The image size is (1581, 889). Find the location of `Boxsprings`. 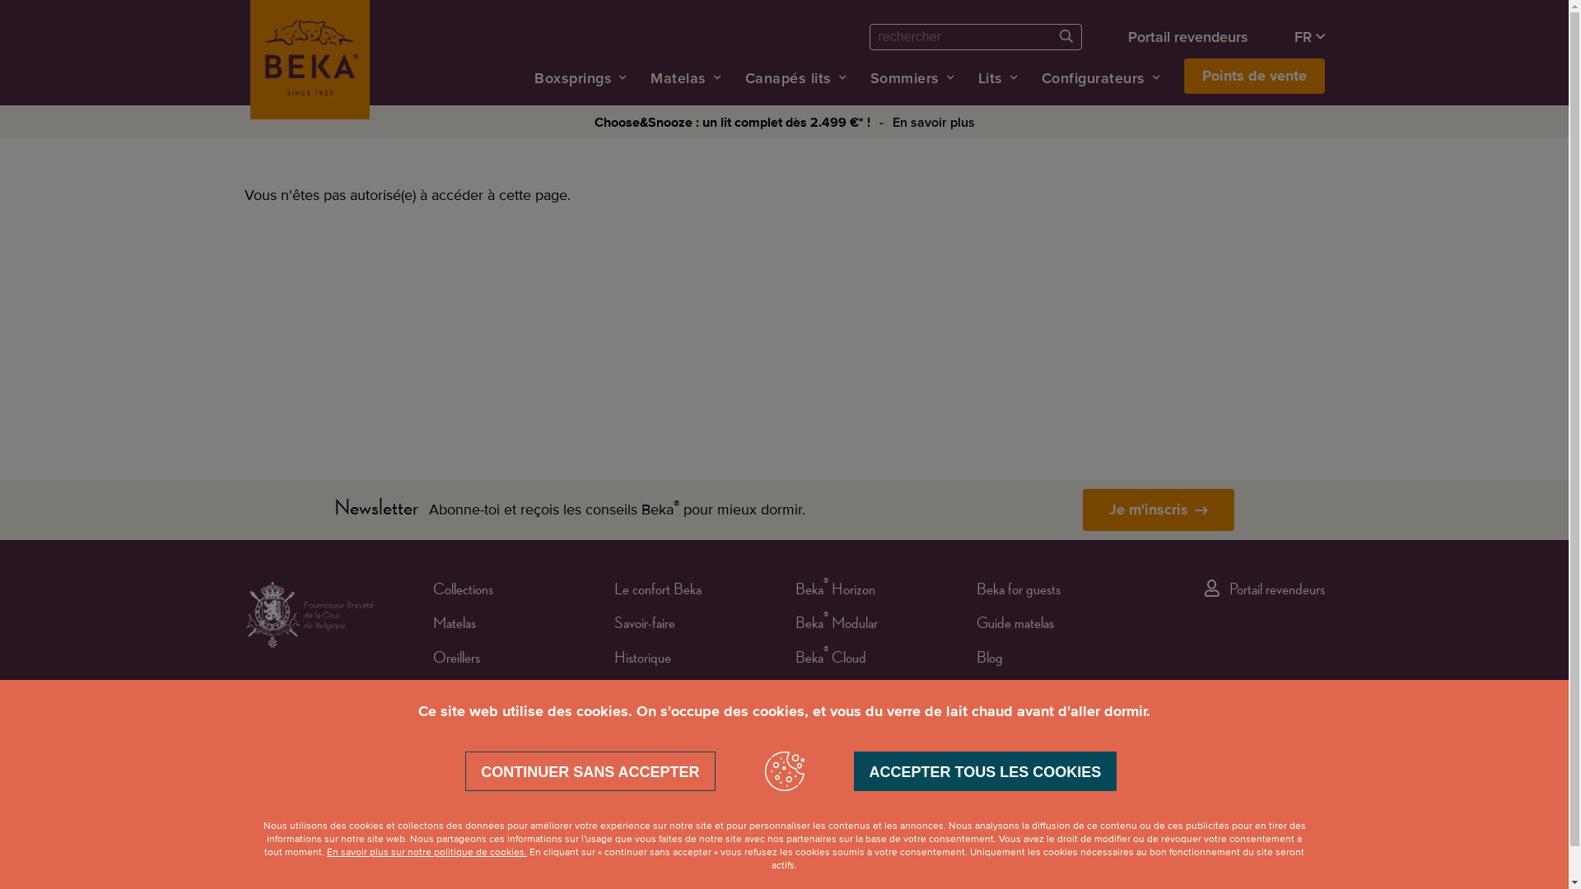

Boxsprings is located at coordinates (573, 77).